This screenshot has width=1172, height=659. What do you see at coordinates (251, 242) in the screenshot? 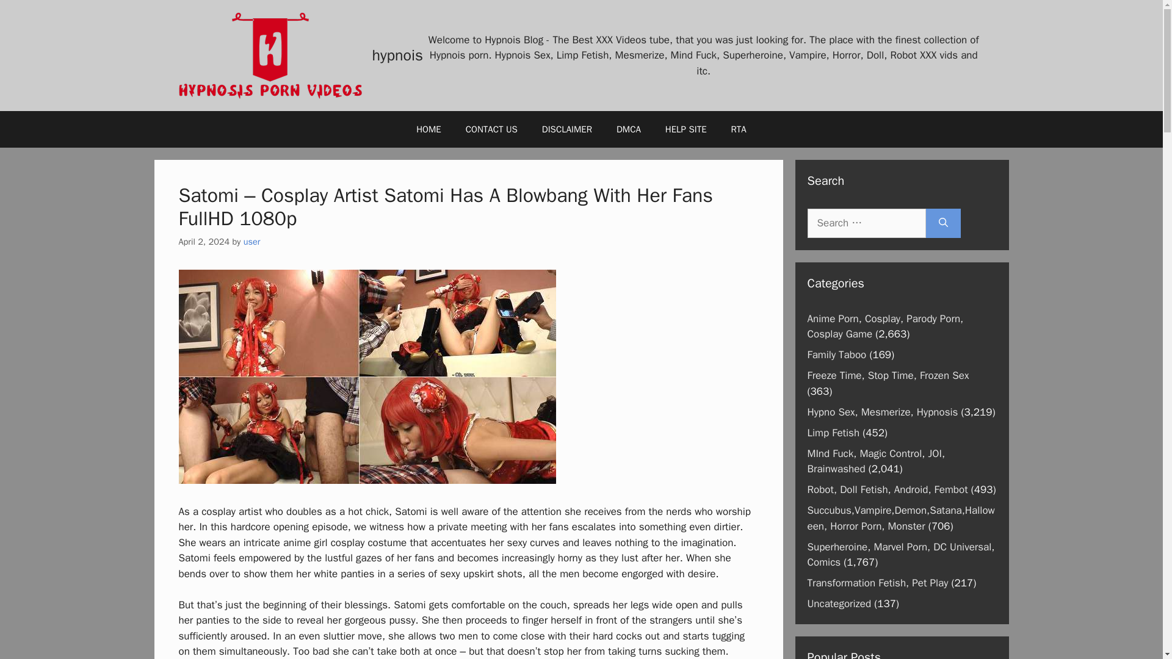
I see `View all posts by user` at bounding box center [251, 242].